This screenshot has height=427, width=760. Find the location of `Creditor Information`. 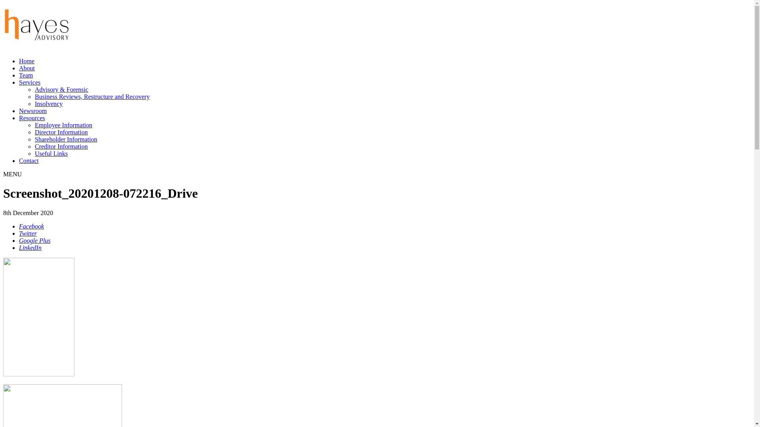

Creditor Information is located at coordinates (61, 146).